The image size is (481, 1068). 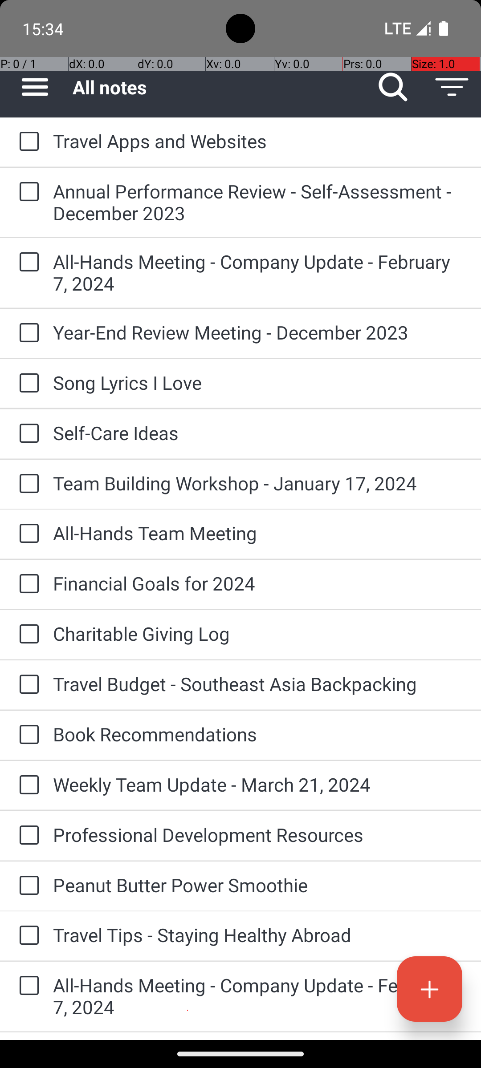 I want to click on Year-End Review Meeting - December 2023, so click(x=258, y=332).